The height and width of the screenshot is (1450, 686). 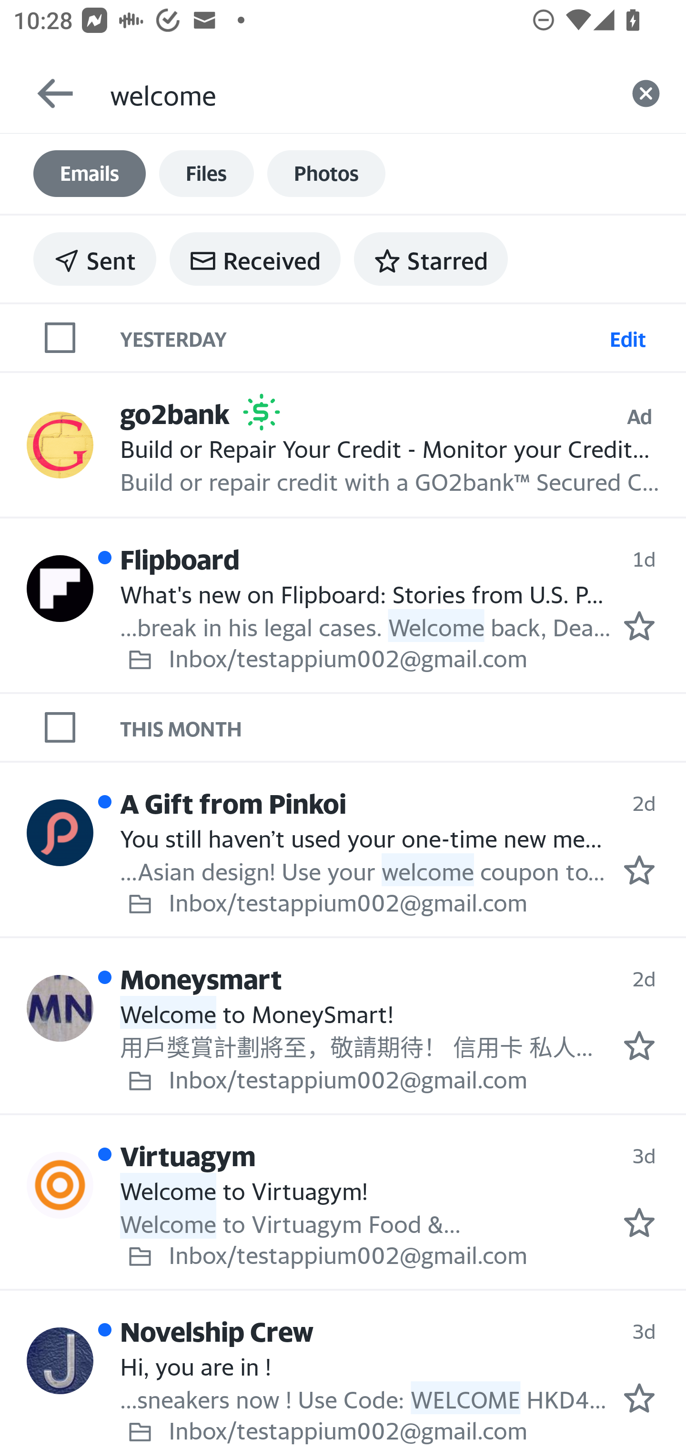 What do you see at coordinates (95, 259) in the screenshot?
I see `Sent` at bounding box center [95, 259].